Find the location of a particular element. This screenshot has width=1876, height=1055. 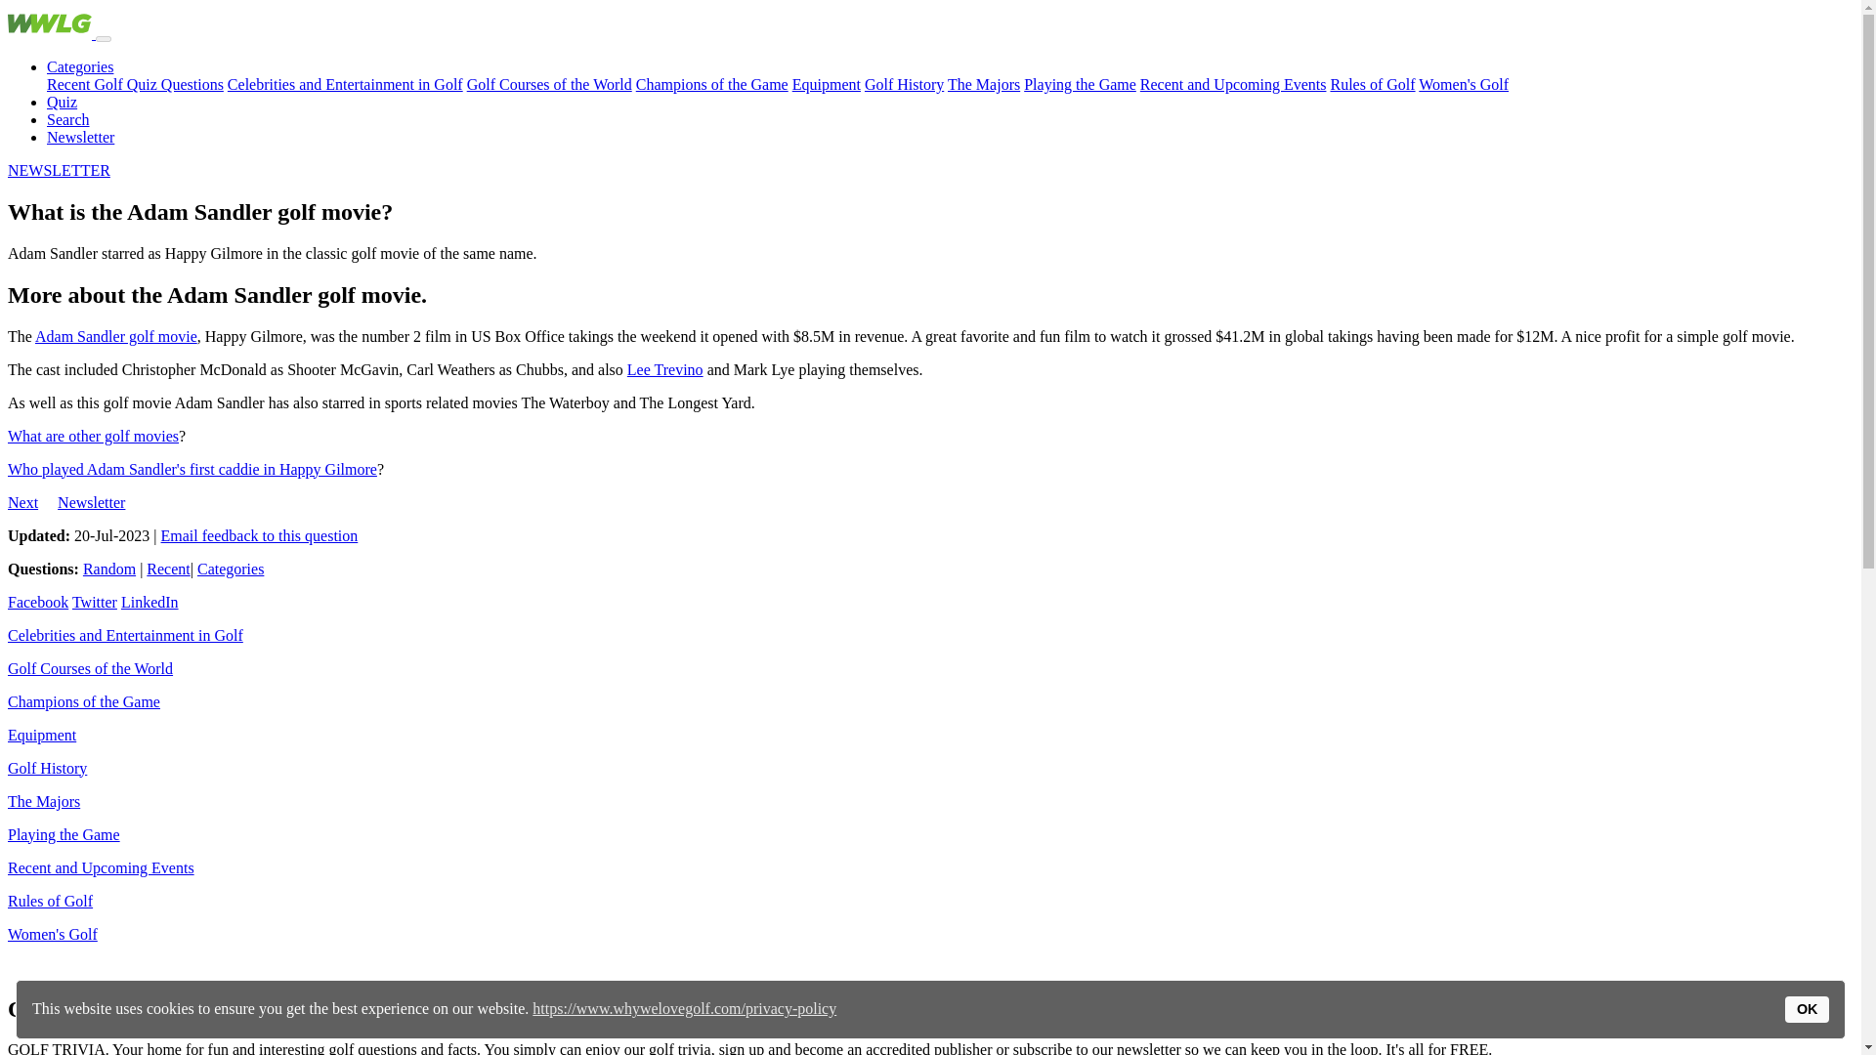

Random is located at coordinates (108, 569).